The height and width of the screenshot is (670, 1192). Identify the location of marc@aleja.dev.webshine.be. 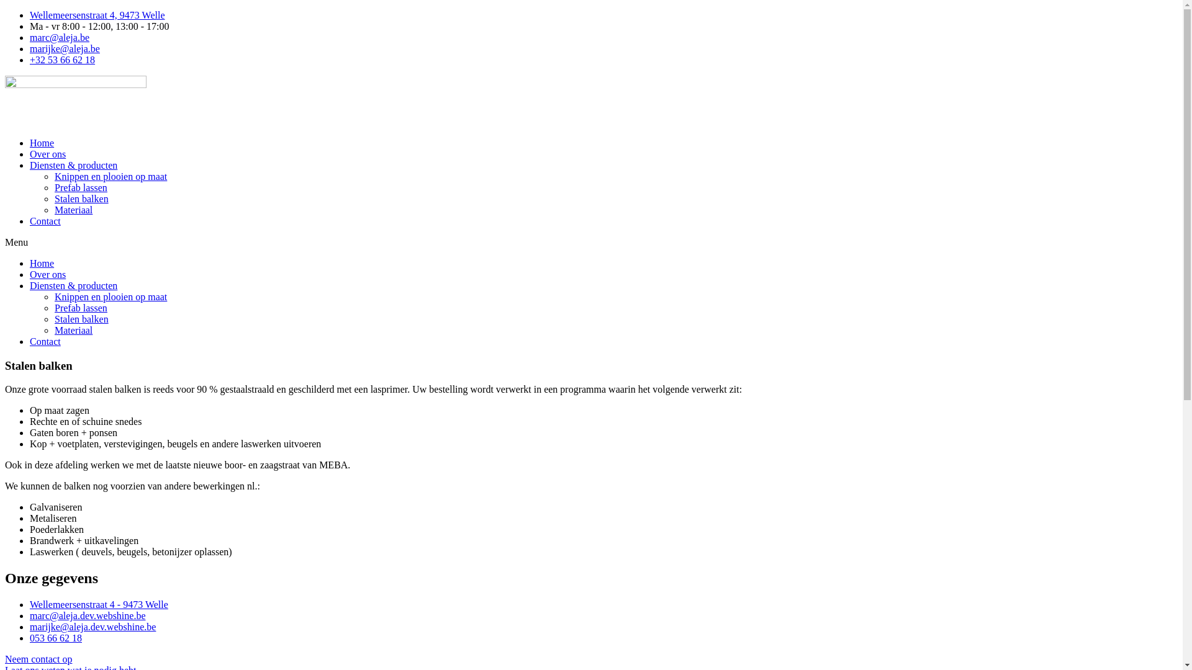
(88, 615).